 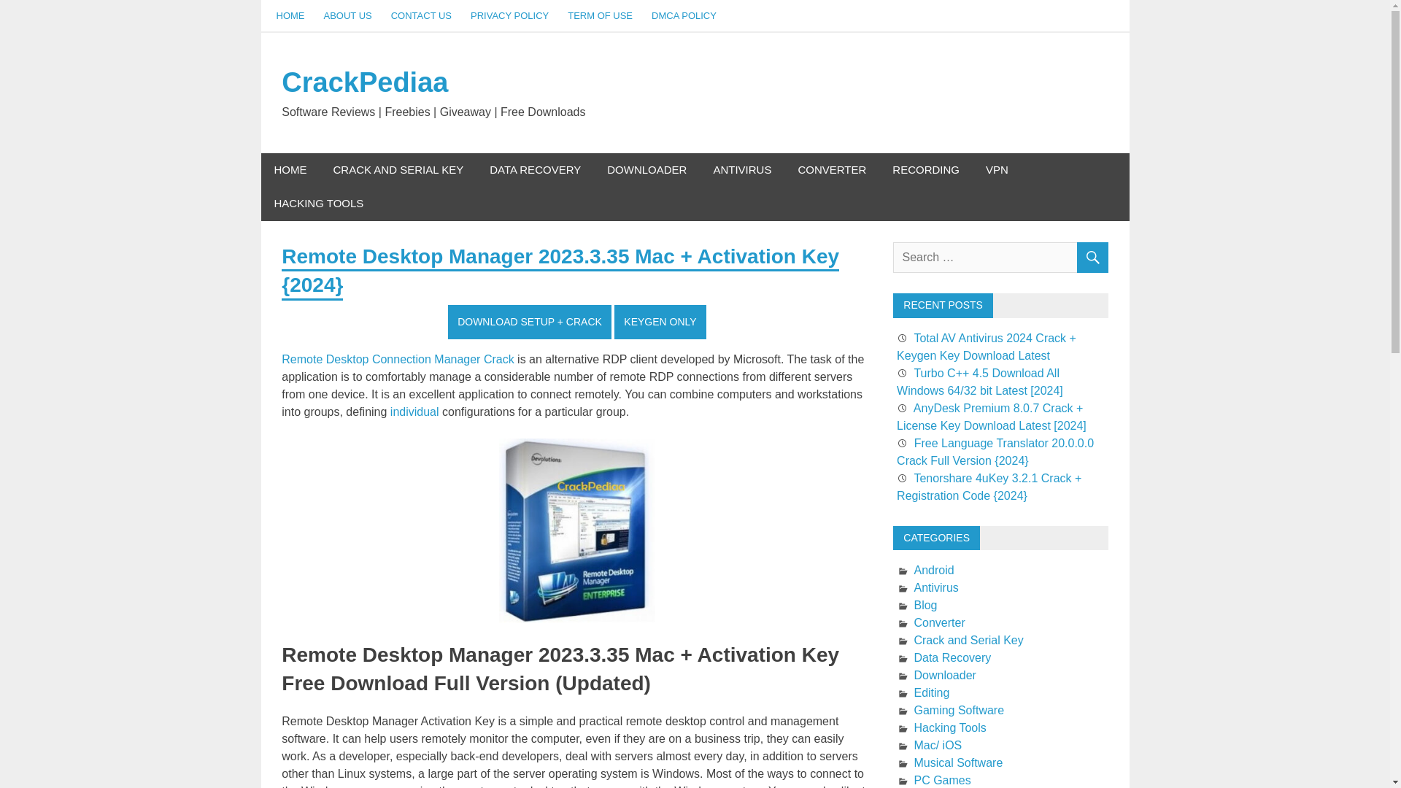 I want to click on HOME, so click(x=290, y=170).